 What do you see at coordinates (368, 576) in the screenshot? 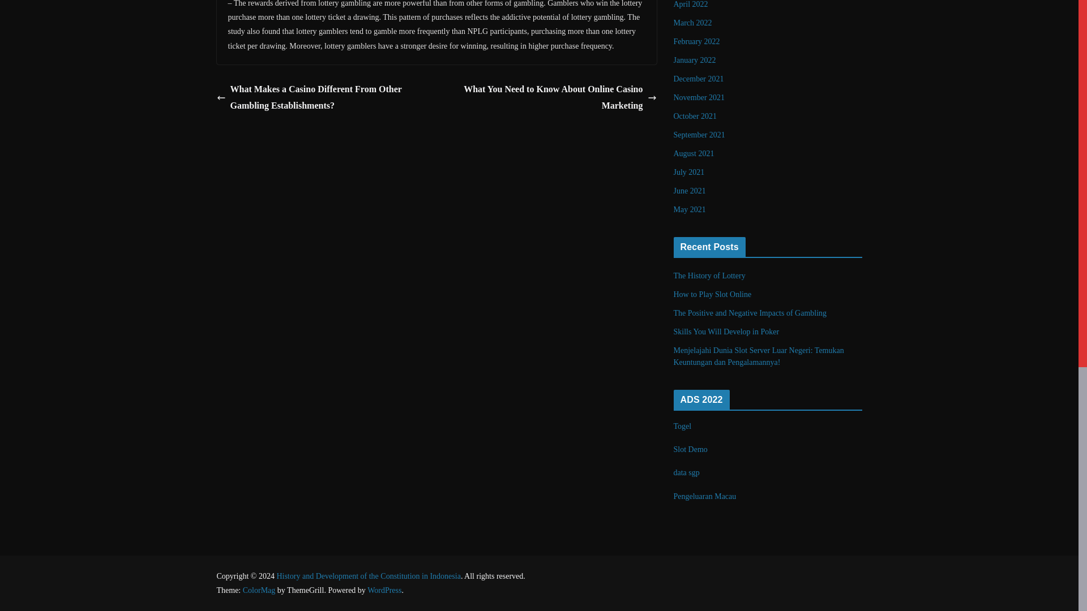
I see `History and Development of the Constitution in Indonesia` at bounding box center [368, 576].